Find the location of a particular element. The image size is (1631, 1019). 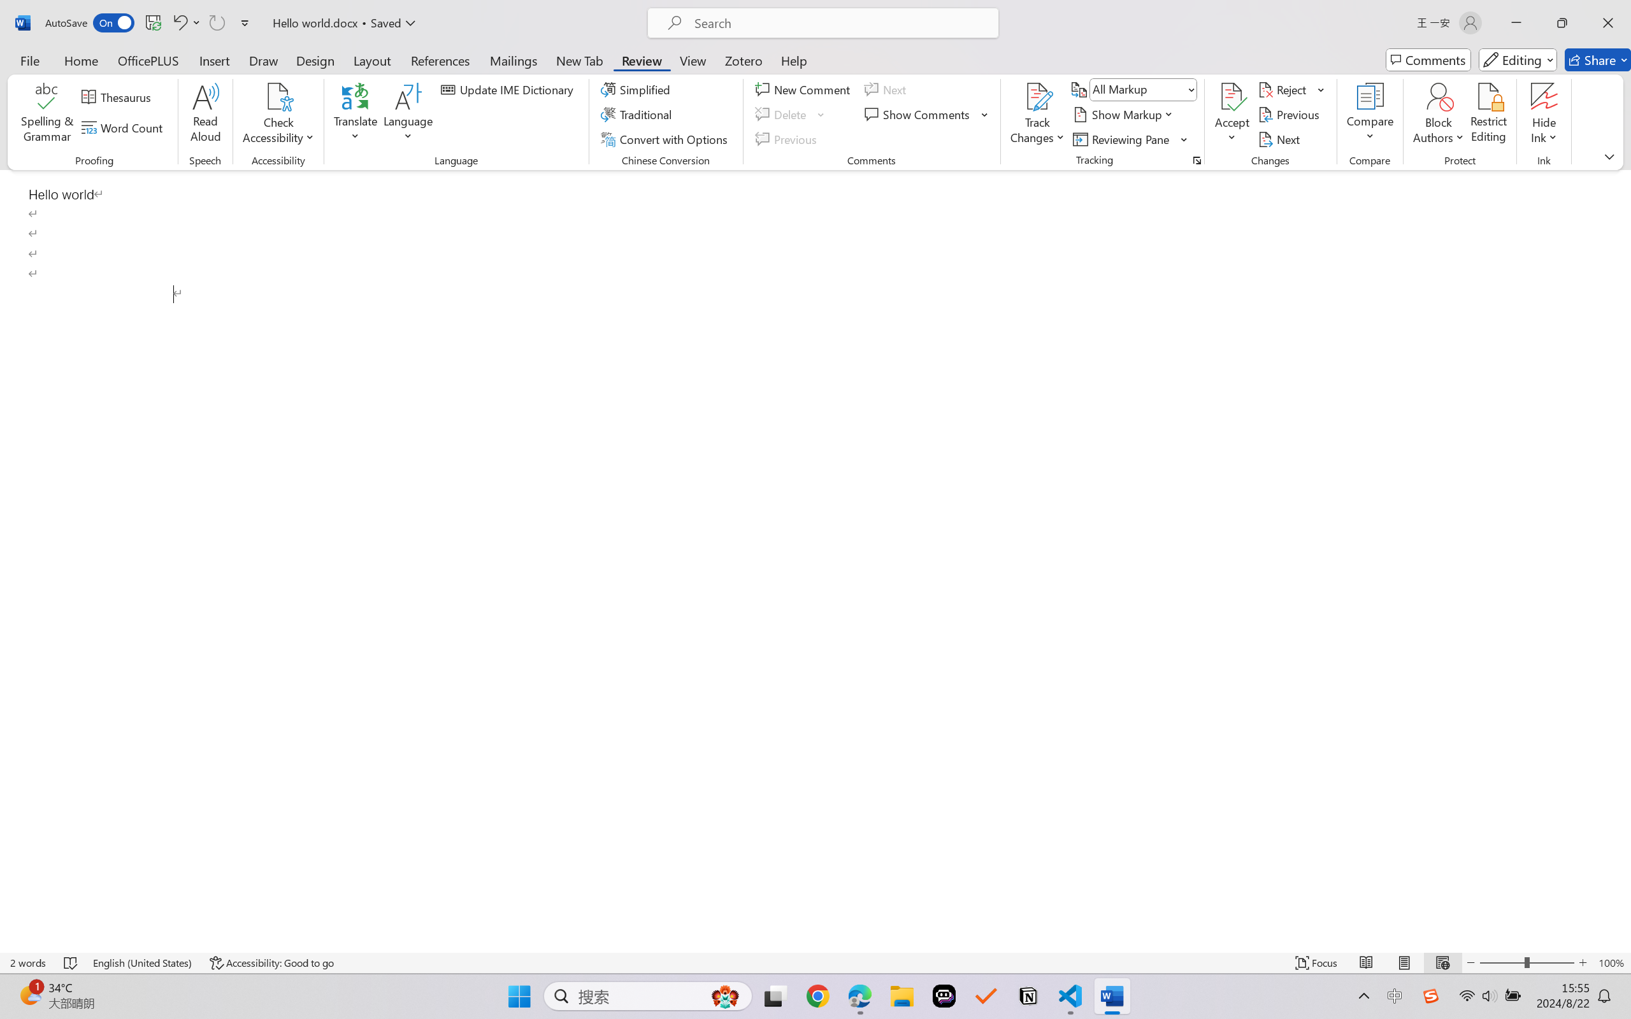

Block Authors is located at coordinates (1439, 115).